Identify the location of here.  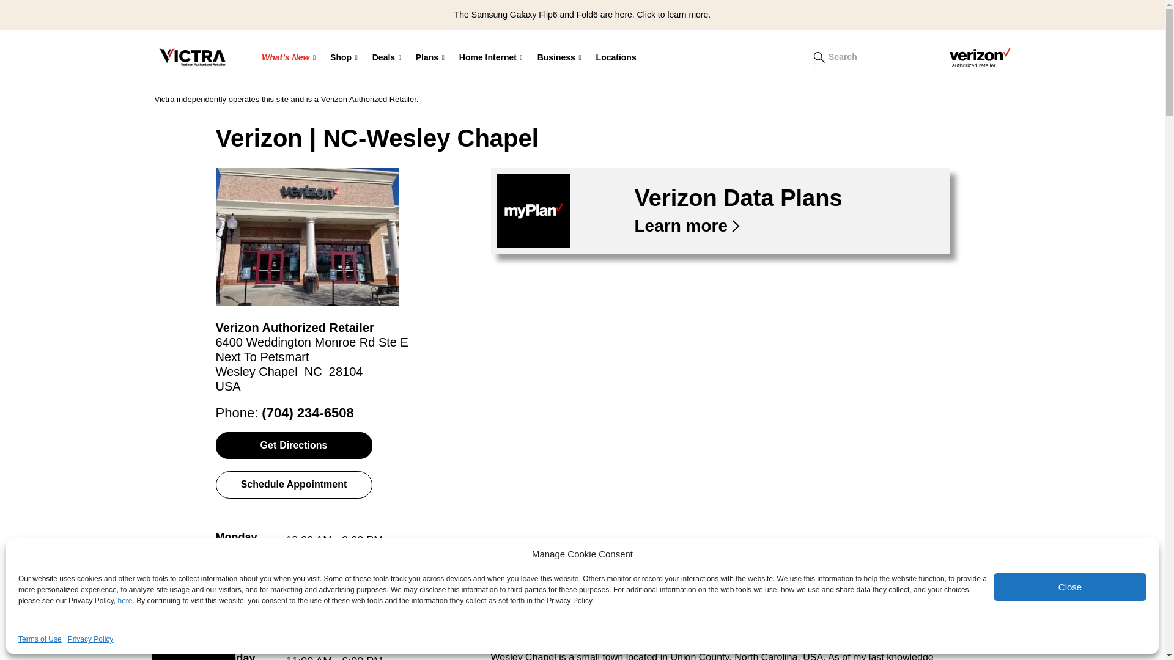
(125, 601).